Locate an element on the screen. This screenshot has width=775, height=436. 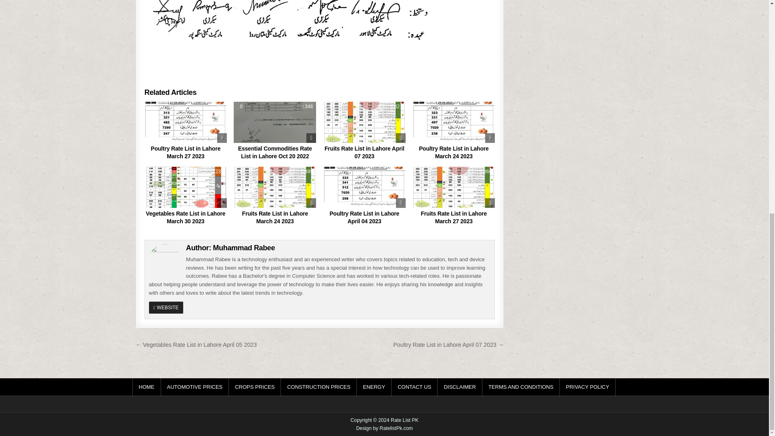
Fruits Rate List in Lahore April 07 2023 is located at coordinates (364, 153).